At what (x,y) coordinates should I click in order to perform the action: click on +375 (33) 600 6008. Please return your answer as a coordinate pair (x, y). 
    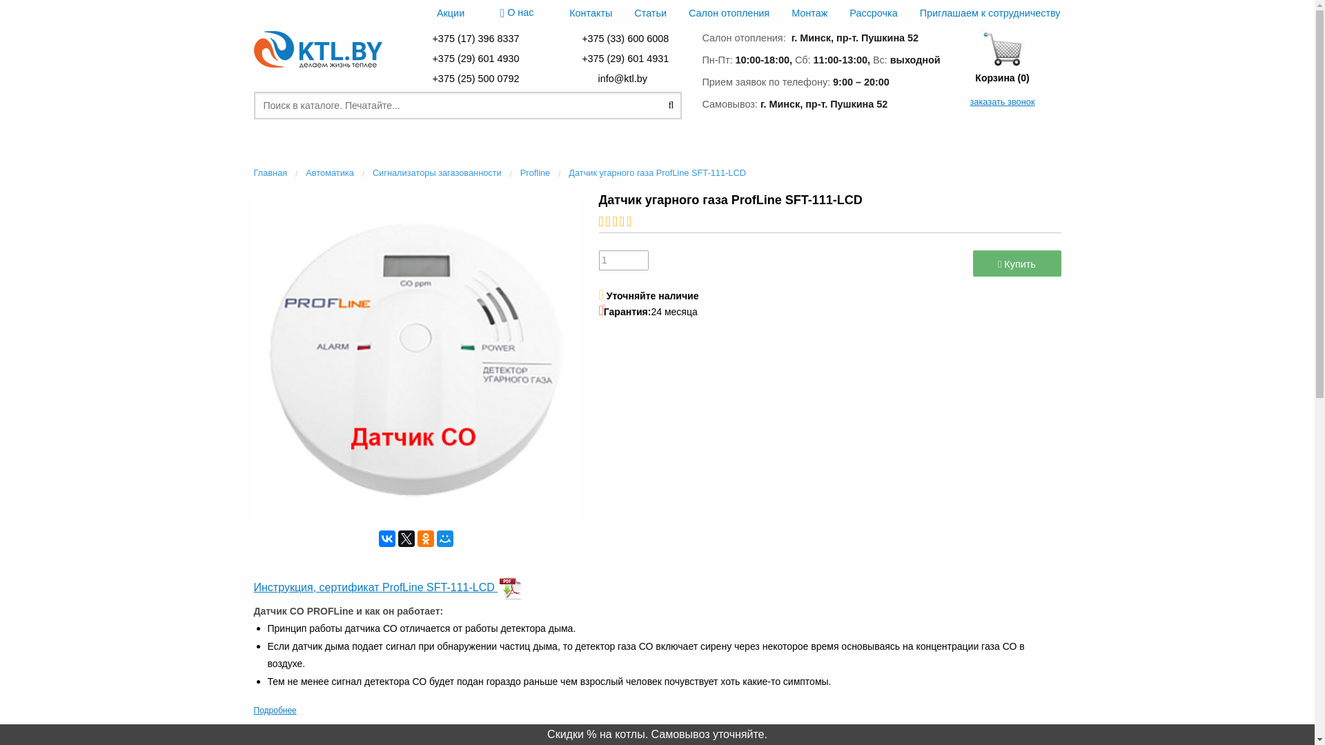
    Looking at the image, I should click on (625, 39).